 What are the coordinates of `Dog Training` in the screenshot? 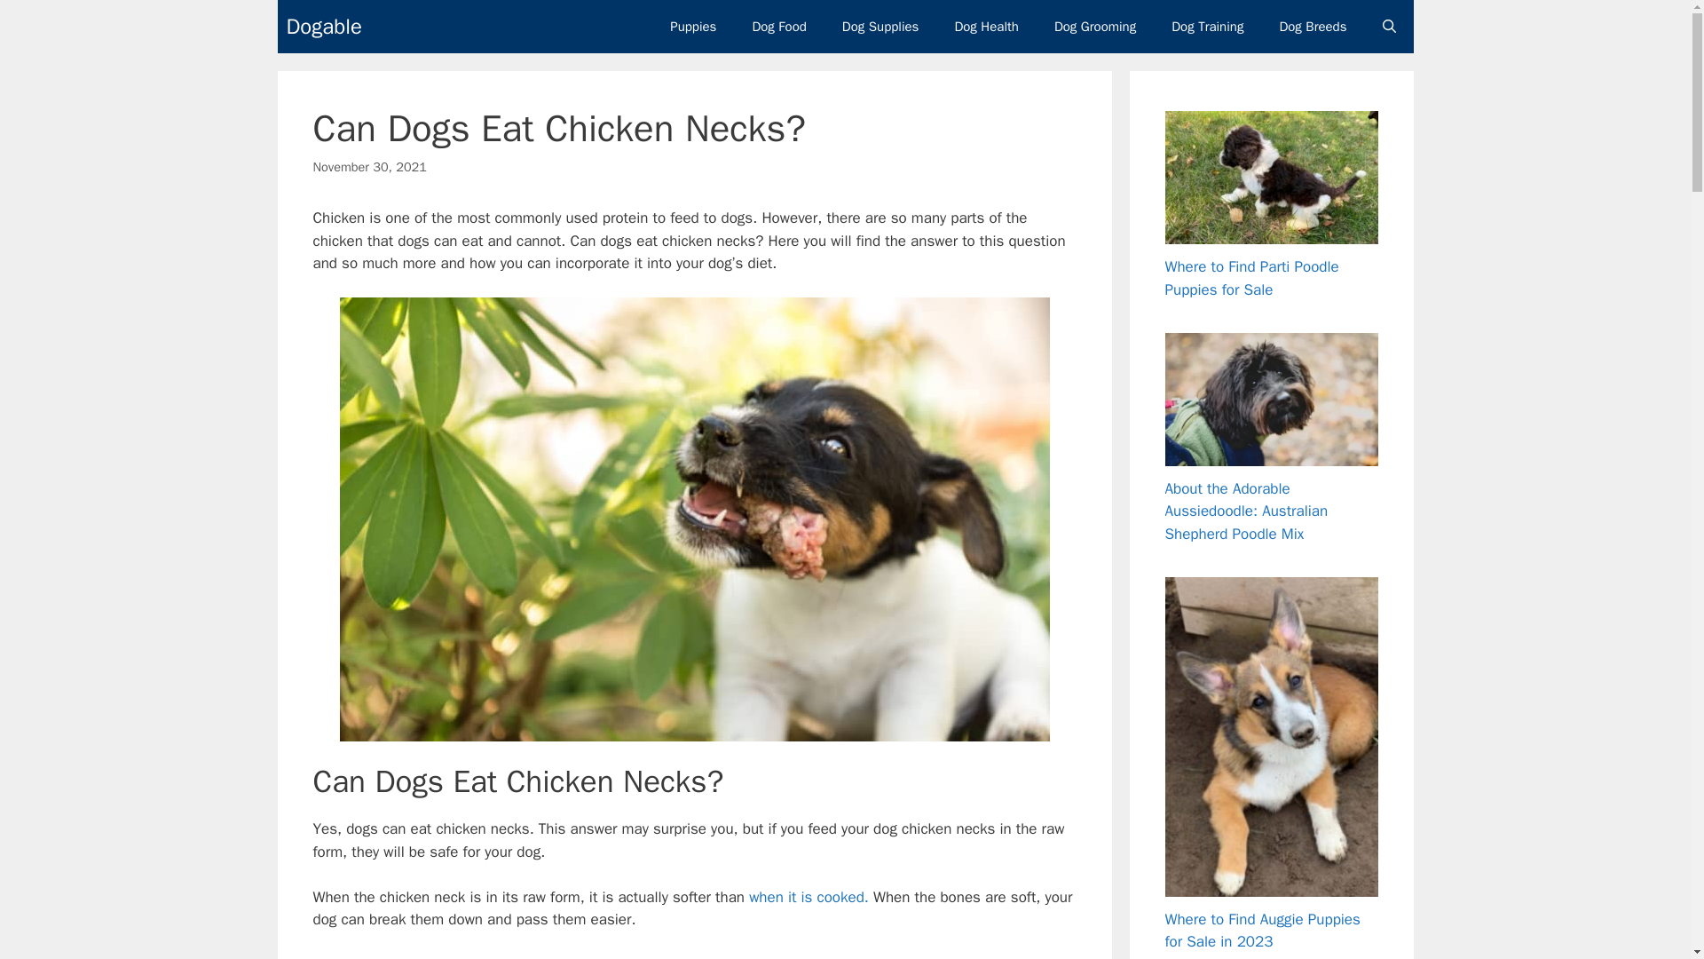 It's located at (1207, 27).